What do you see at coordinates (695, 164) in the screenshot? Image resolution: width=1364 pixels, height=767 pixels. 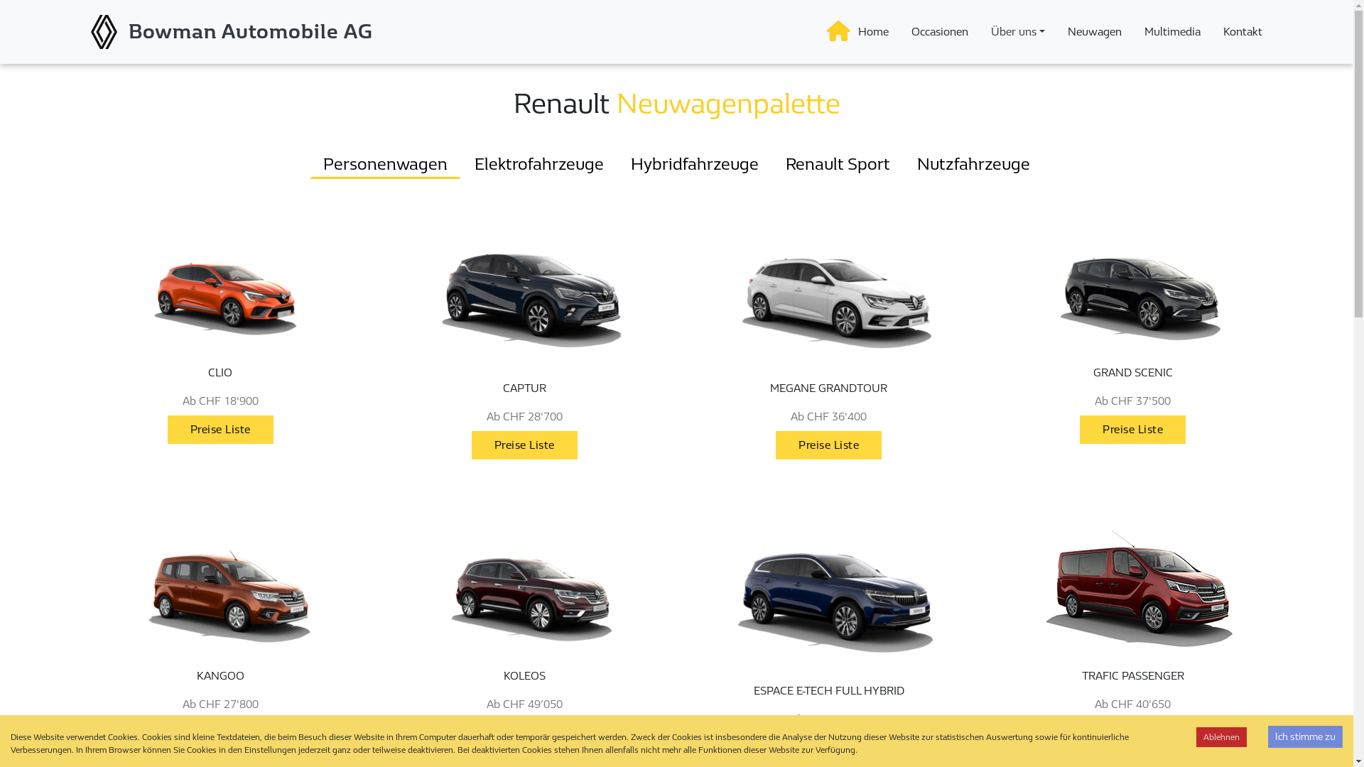 I see `Hybridfahrzeuge` at bounding box center [695, 164].